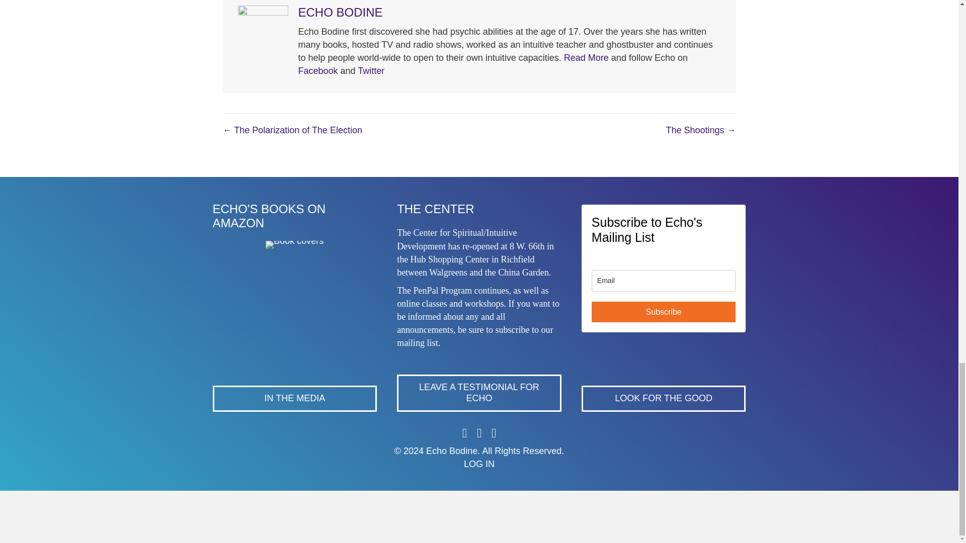  What do you see at coordinates (479, 393) in the screenshot?
I see `LEAVE A TESTIMONIAL FOR ECHO` at bounding box center [479, 393].